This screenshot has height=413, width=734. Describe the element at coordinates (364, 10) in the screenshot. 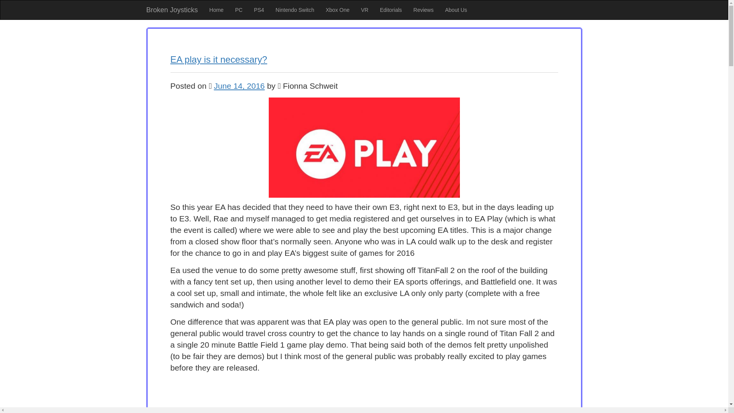

I see `VR` at that location.